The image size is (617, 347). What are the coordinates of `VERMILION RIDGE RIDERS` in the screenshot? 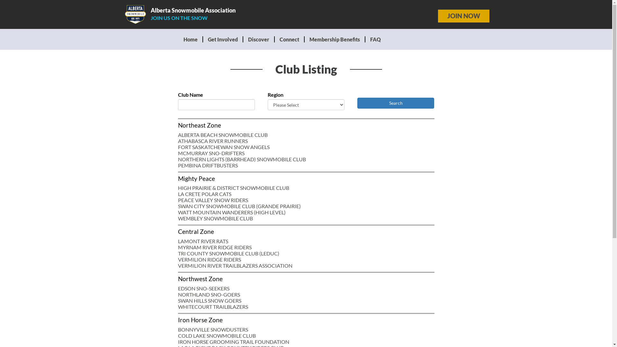 It's located at (210, 260).